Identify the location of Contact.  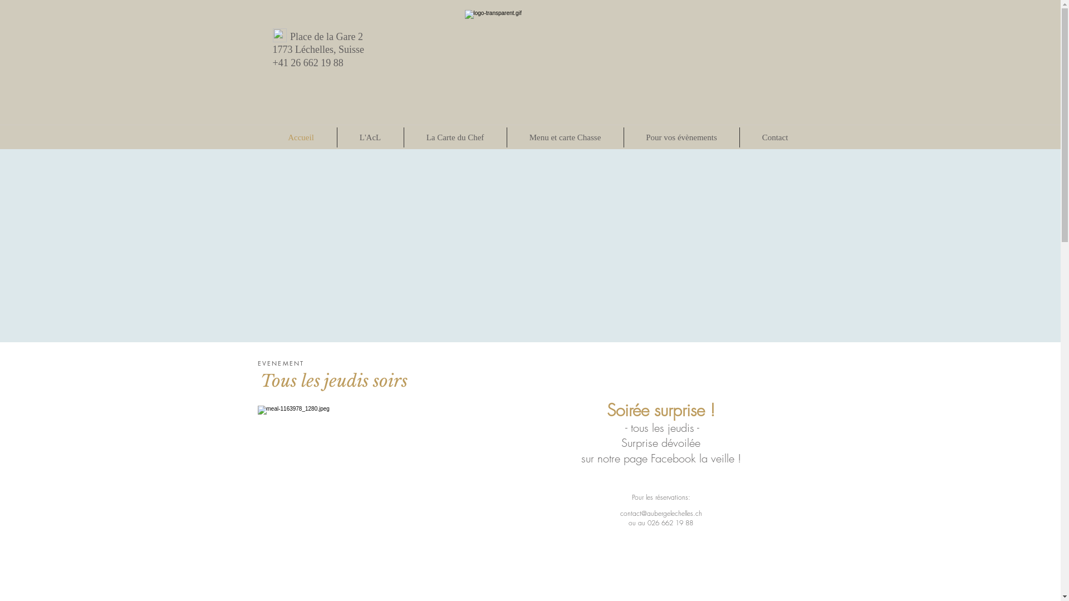
(775, 137).